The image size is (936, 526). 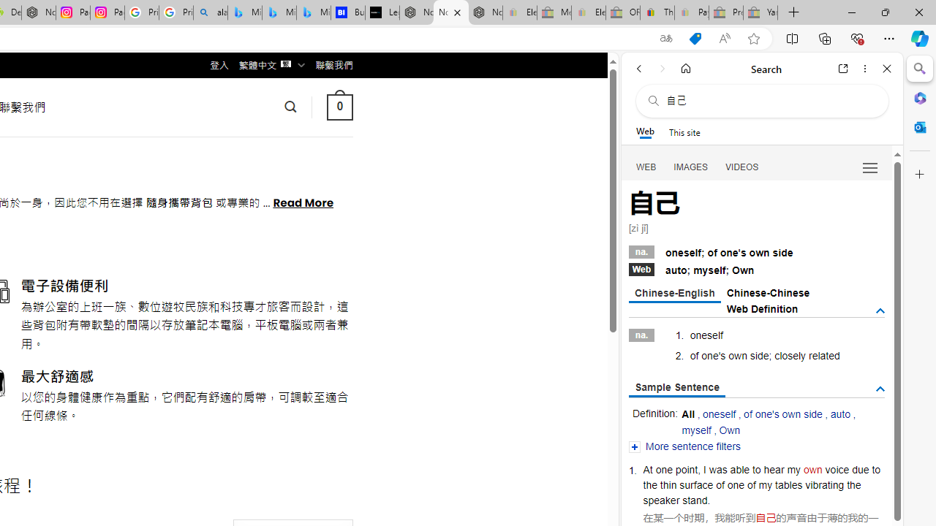 What do you see at coordinates (788, 484) in the screenshot?
I see `tables` at bounding box center [788, 484].